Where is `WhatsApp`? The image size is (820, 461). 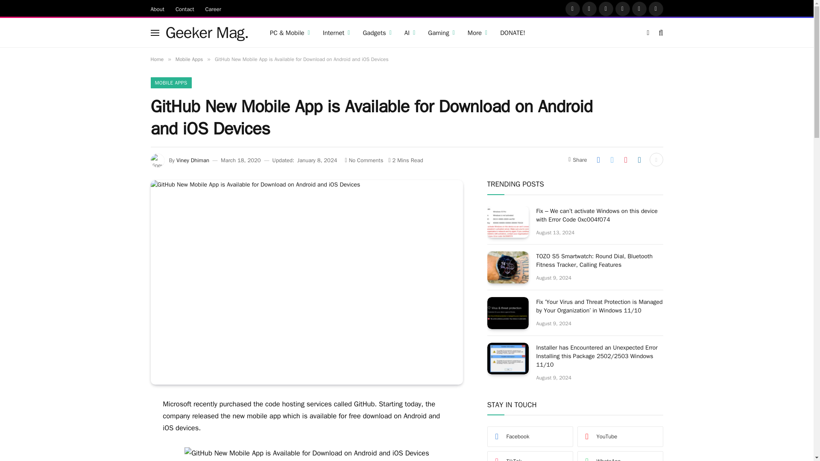
WhatsApp is located at coordinates (655, 9).